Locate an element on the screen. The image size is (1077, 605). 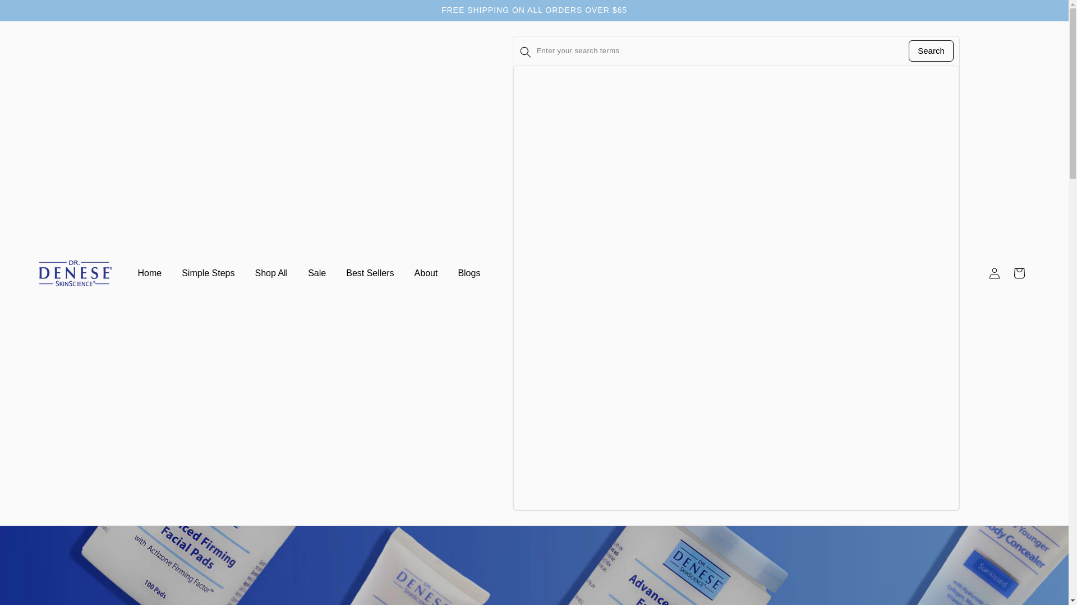
Log in is located at coordinates (995, 273).